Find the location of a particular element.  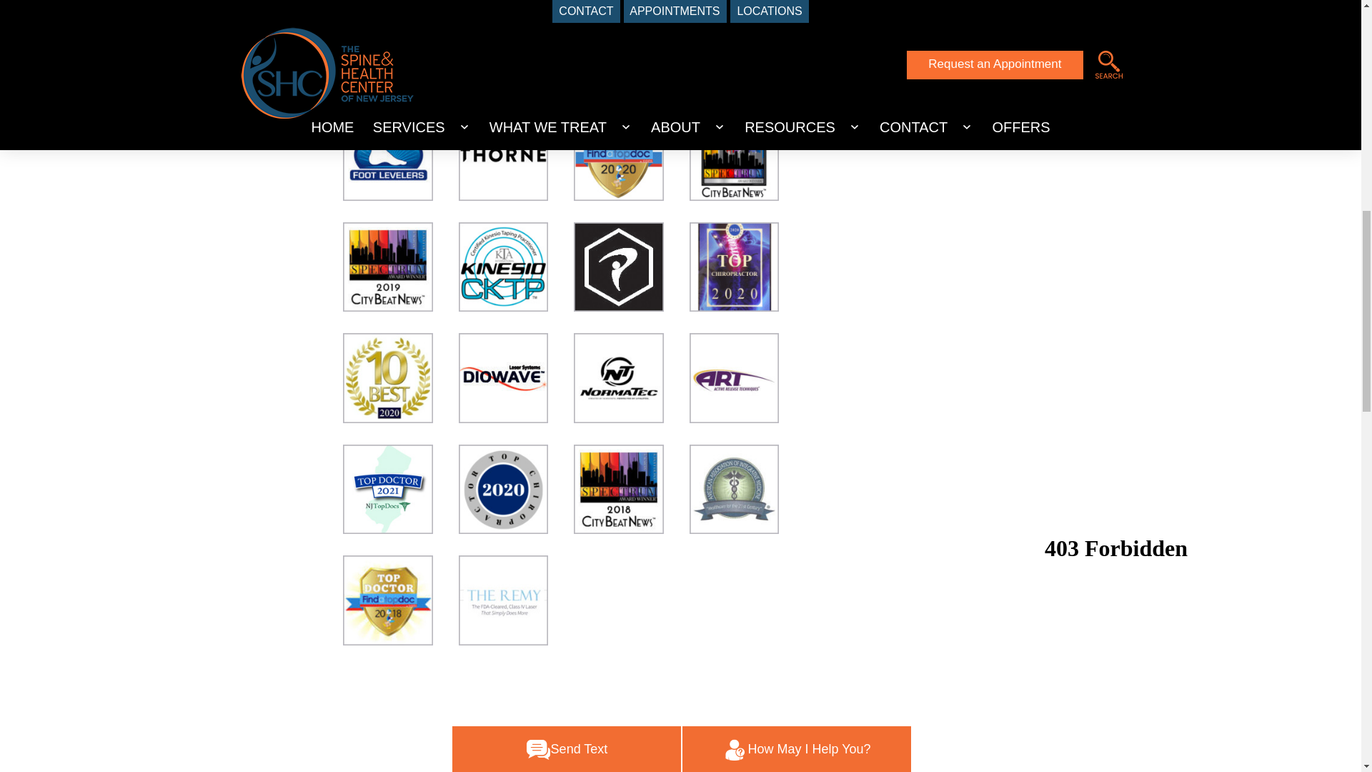

Kinesio CKTP is located at coordinates (503, 267).